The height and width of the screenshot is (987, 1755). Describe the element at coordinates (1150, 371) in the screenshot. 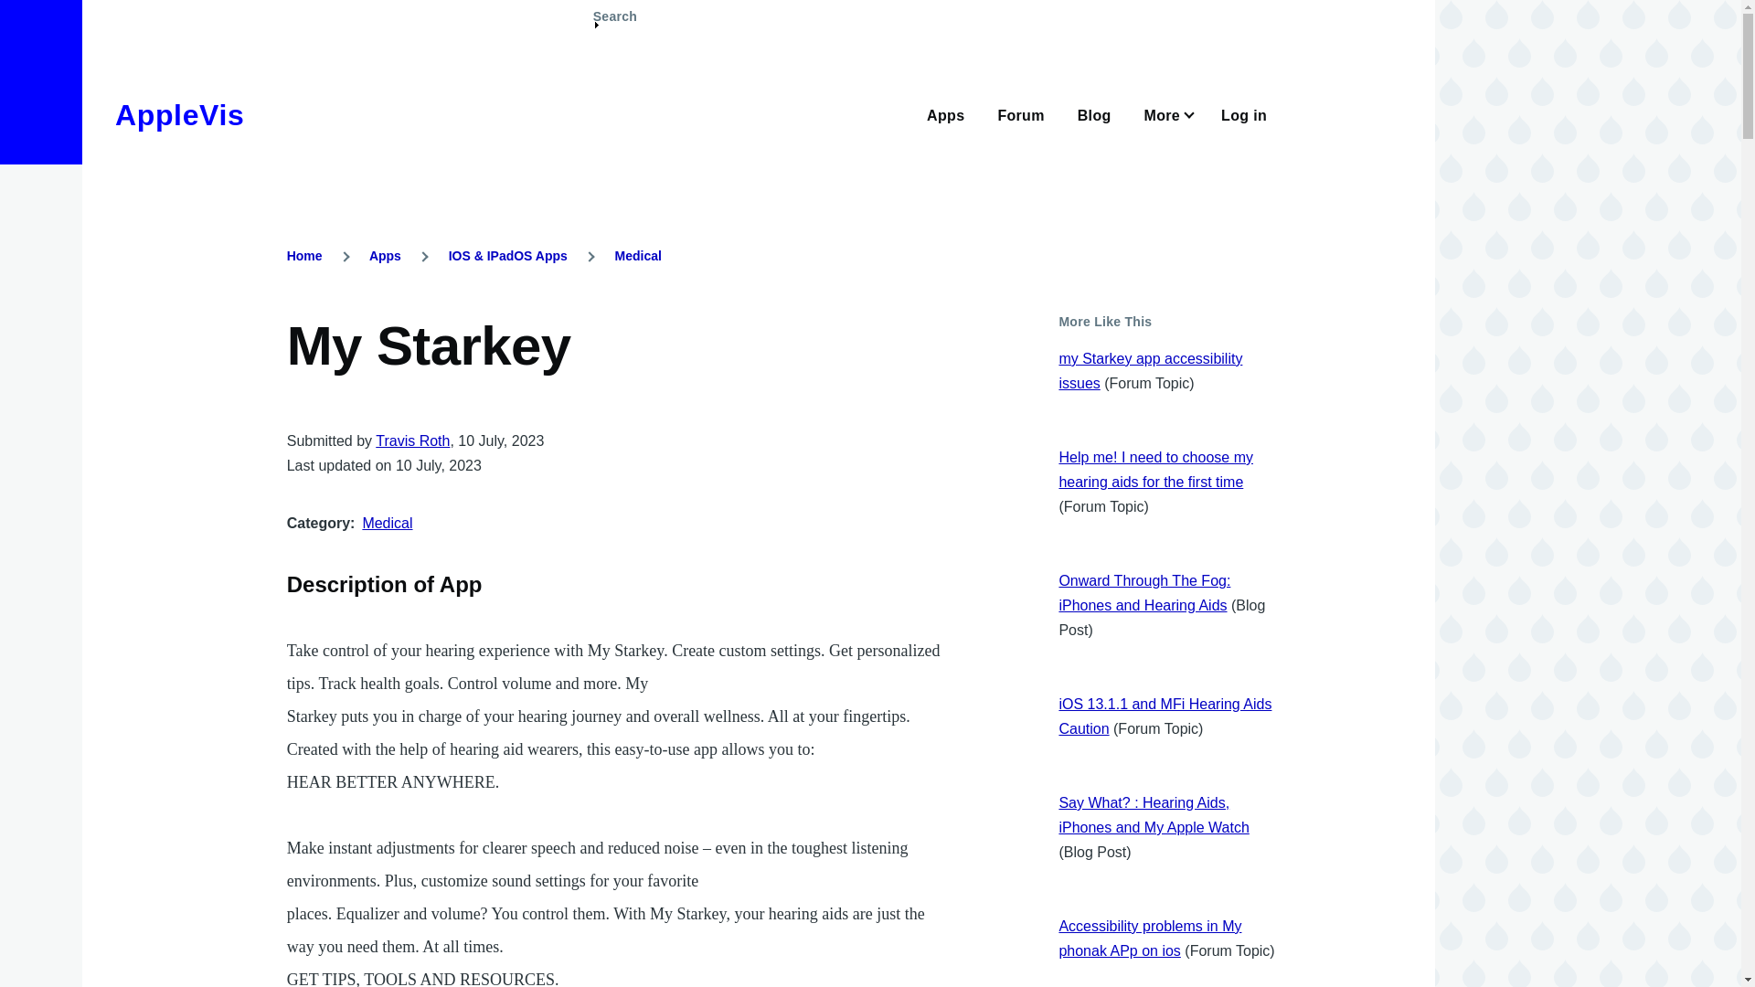

I see `my Starkey app accessibility issues` at that location.